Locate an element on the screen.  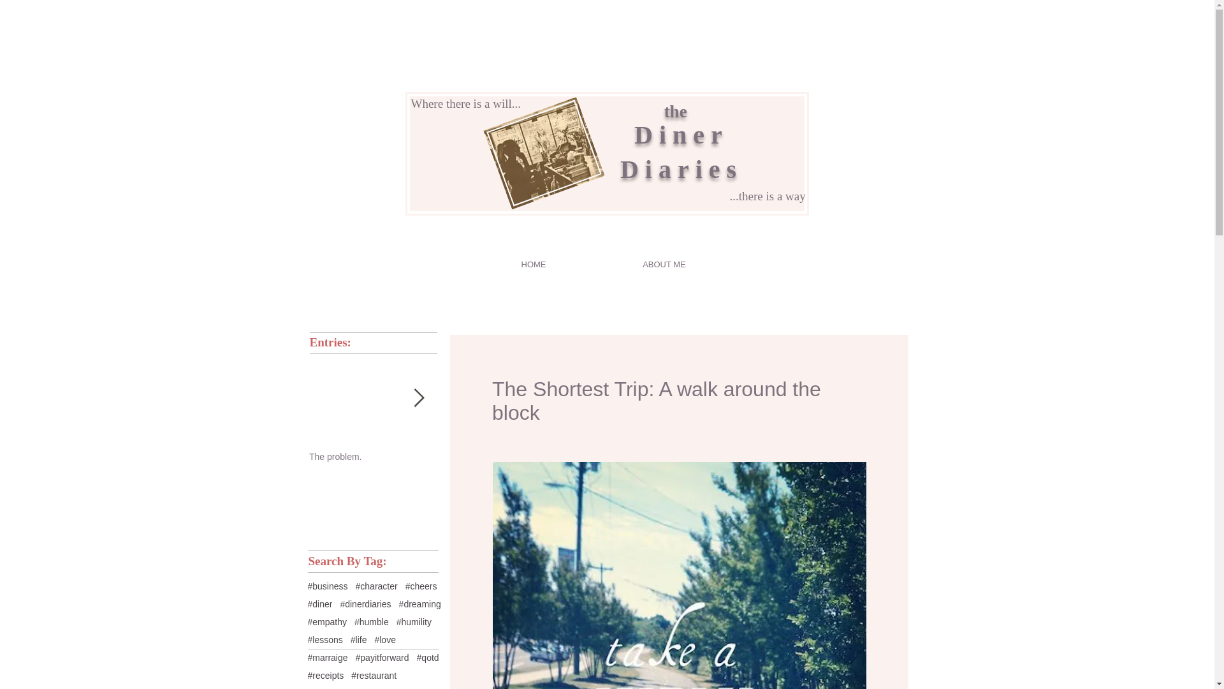
The problem. is located at coordinates (374, 457).